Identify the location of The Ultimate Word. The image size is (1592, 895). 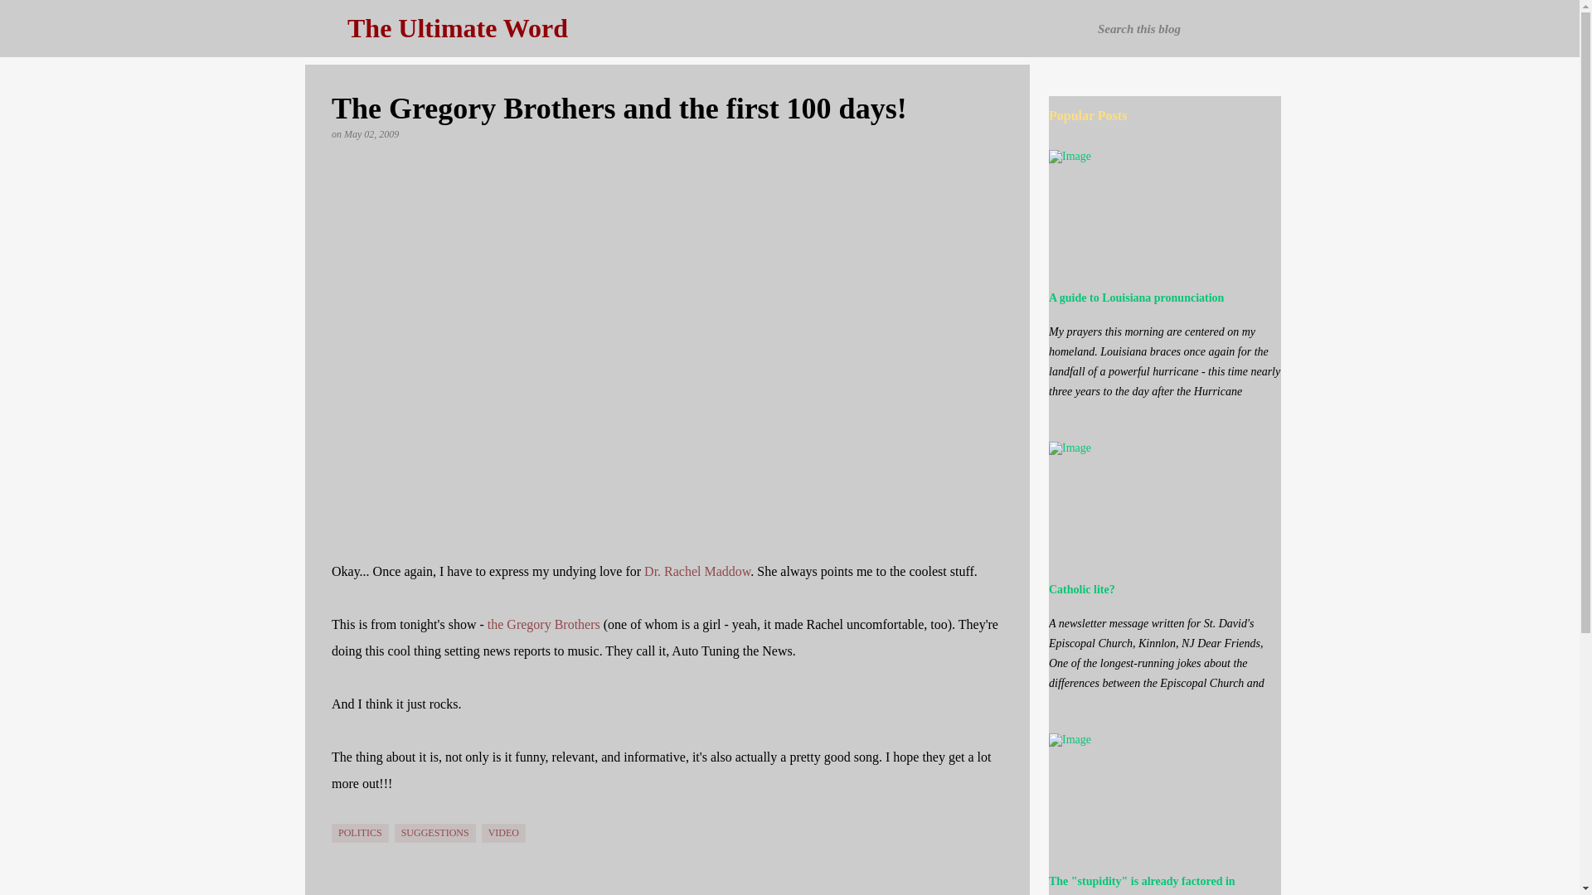
(458, 28).